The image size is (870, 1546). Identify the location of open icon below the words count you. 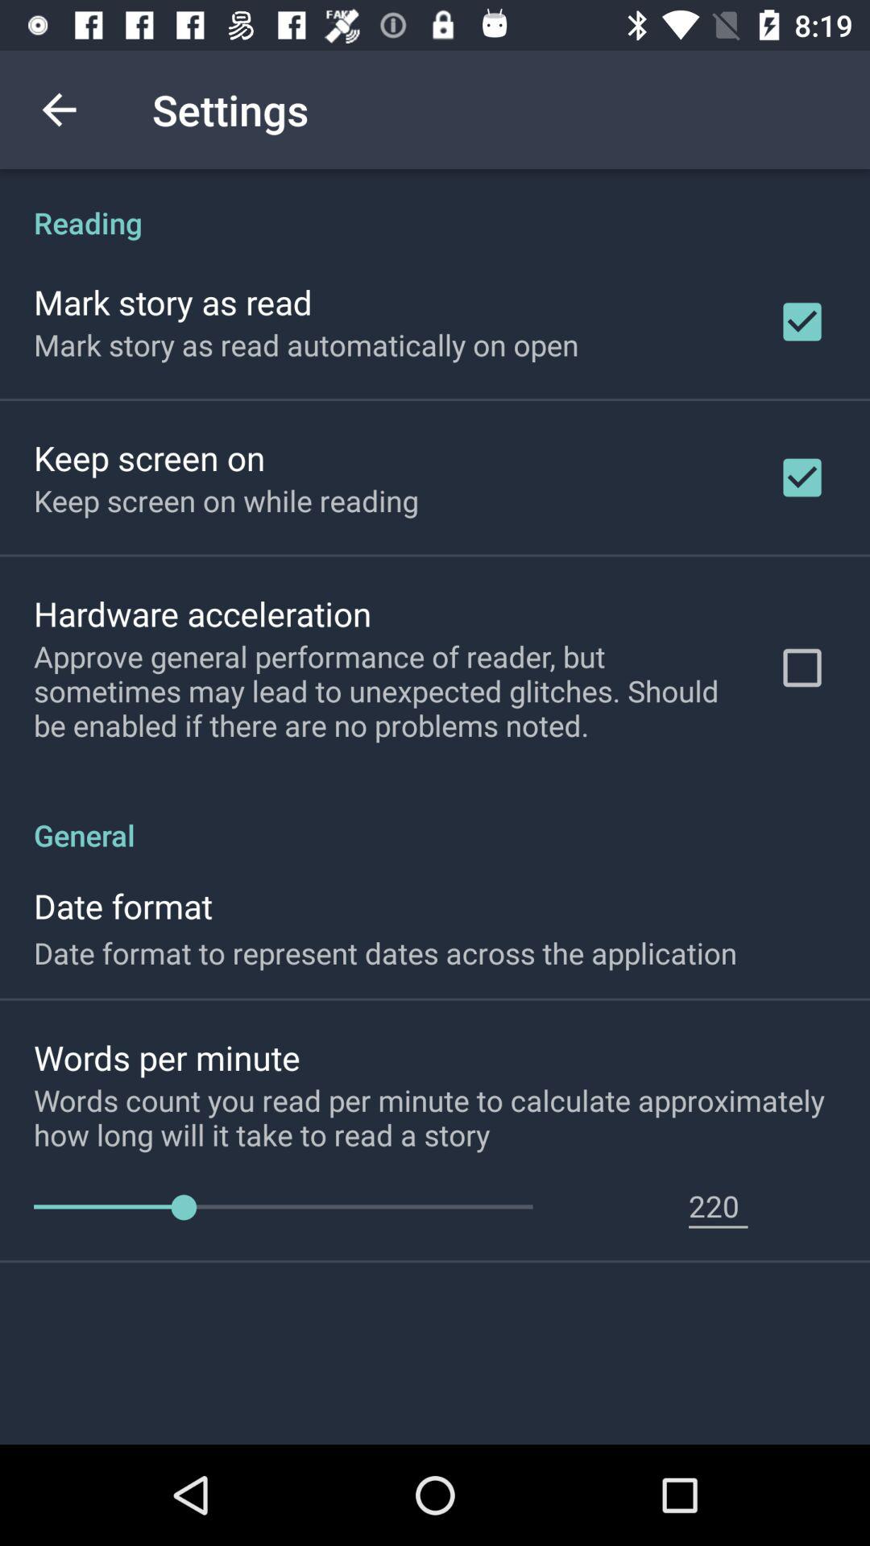
(719, 1205).